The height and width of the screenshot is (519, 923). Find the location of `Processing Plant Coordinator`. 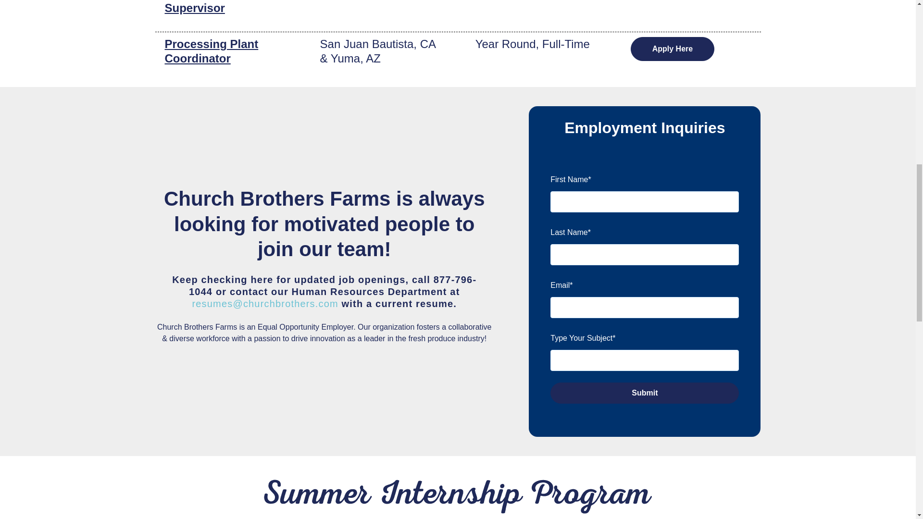

Processing Plant Coordinator is located at coordinates (211, 51).